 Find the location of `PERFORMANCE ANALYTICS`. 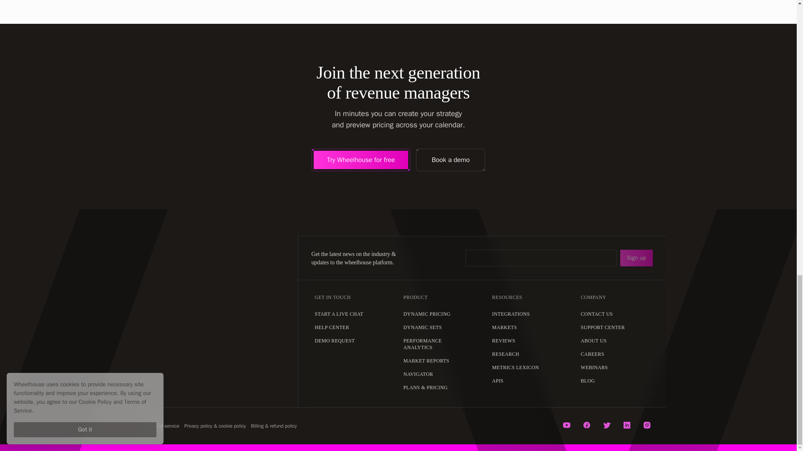

PERFORMANCE ANALYTICS is located at coordinates (437, 343).